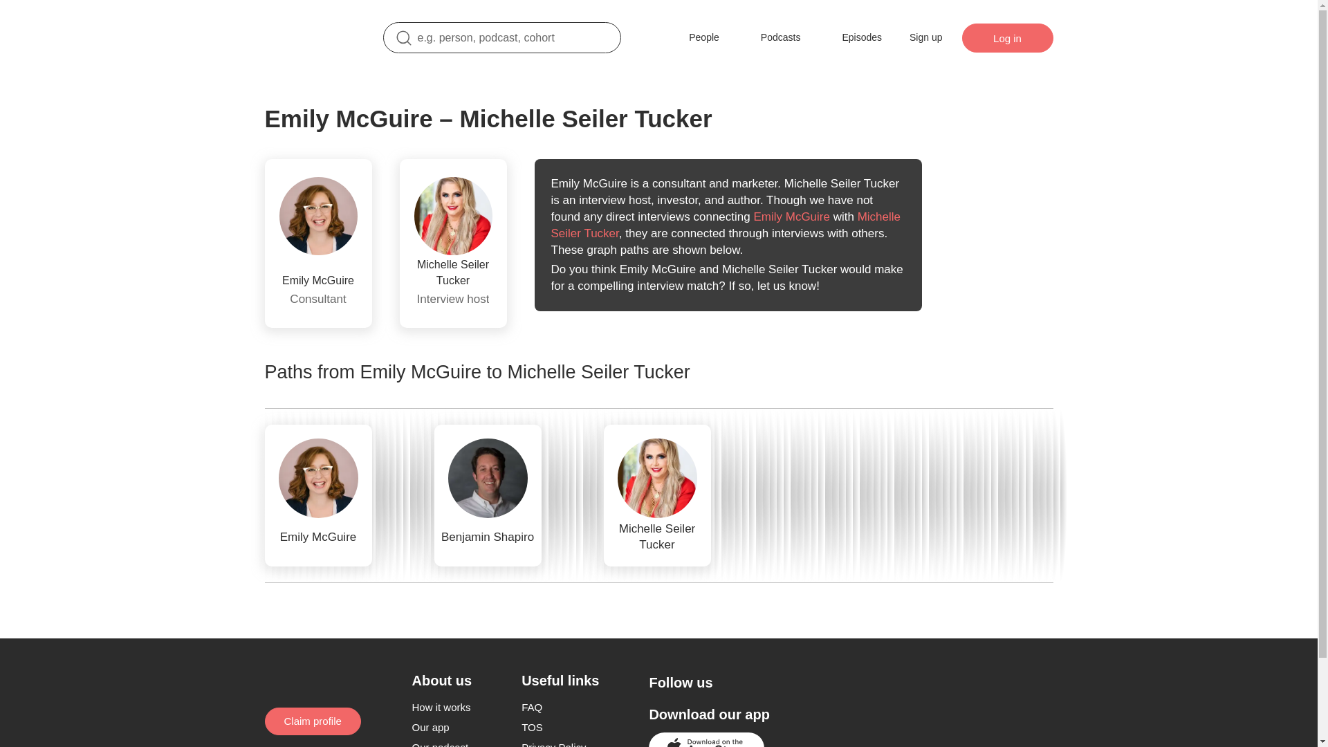  I want to click on Podcasts, so click(771, 37).